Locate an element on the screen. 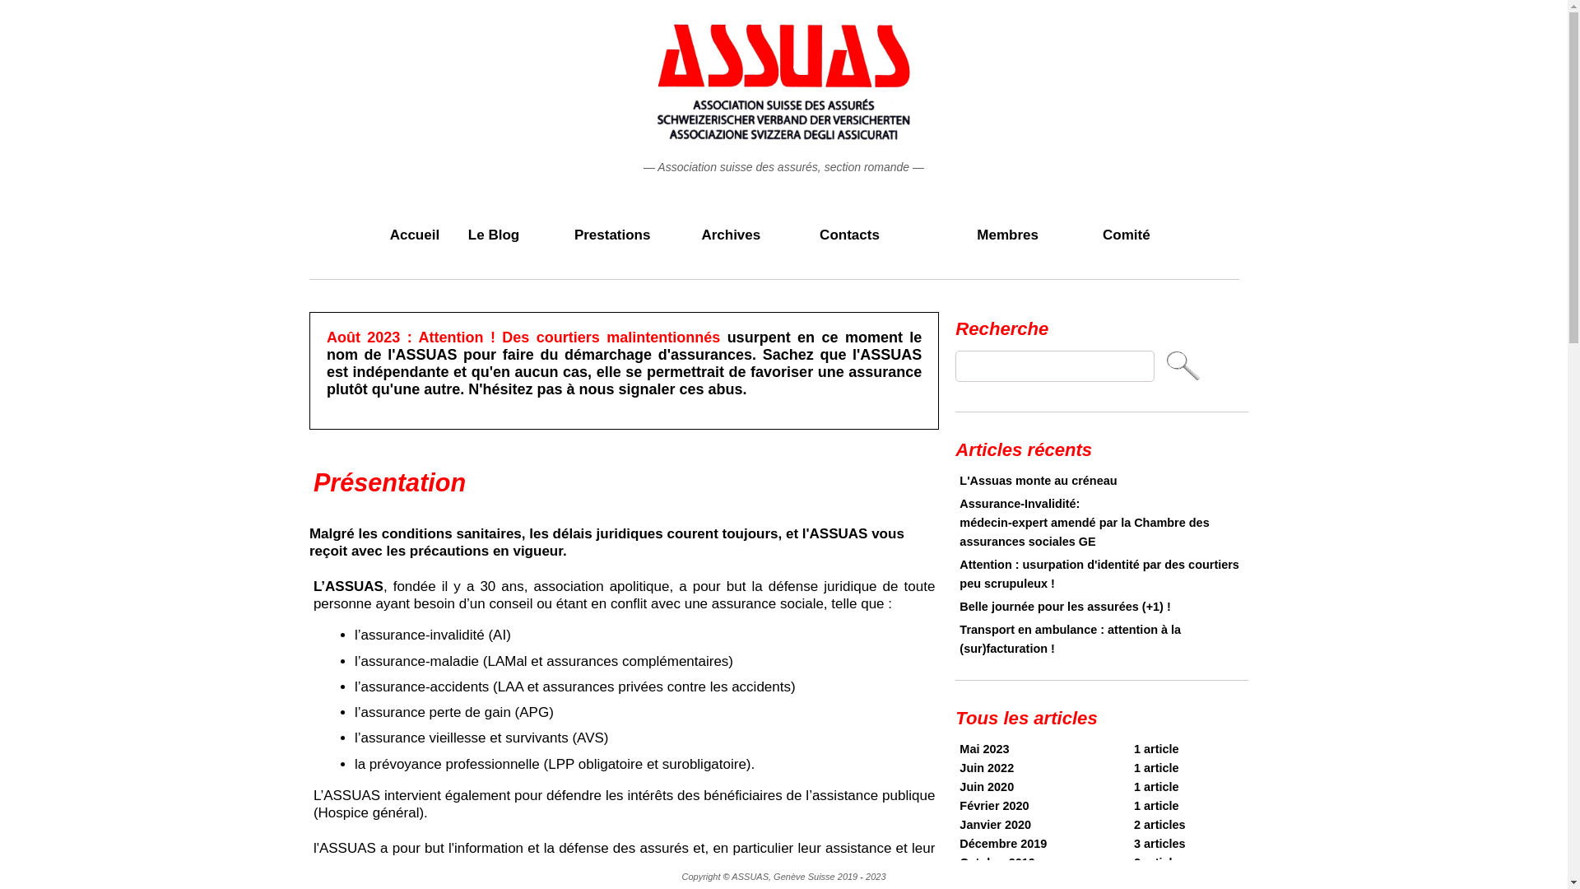  Accueil is located at coordinates (415, 235).